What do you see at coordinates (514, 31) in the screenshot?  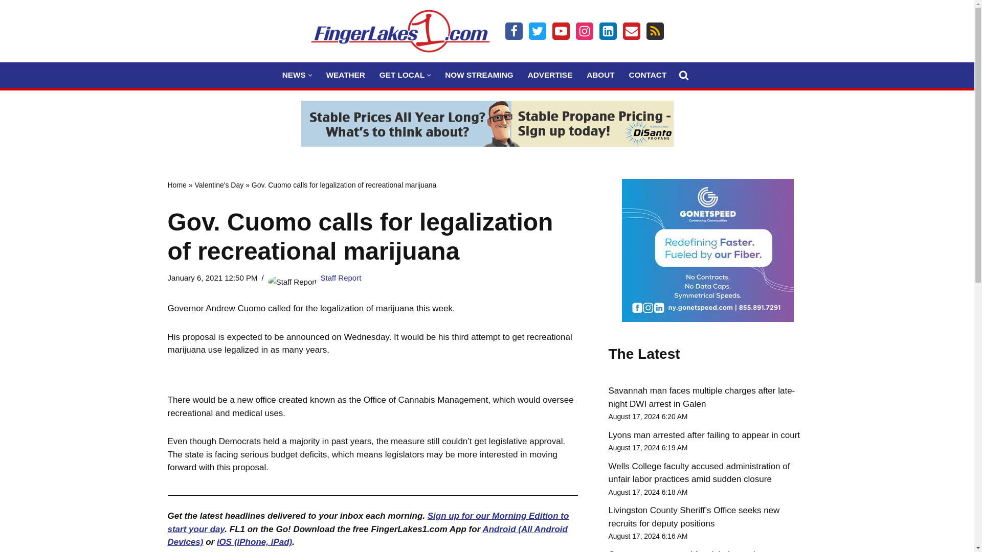 I see `Facebook` at bounding box center [514, 31].